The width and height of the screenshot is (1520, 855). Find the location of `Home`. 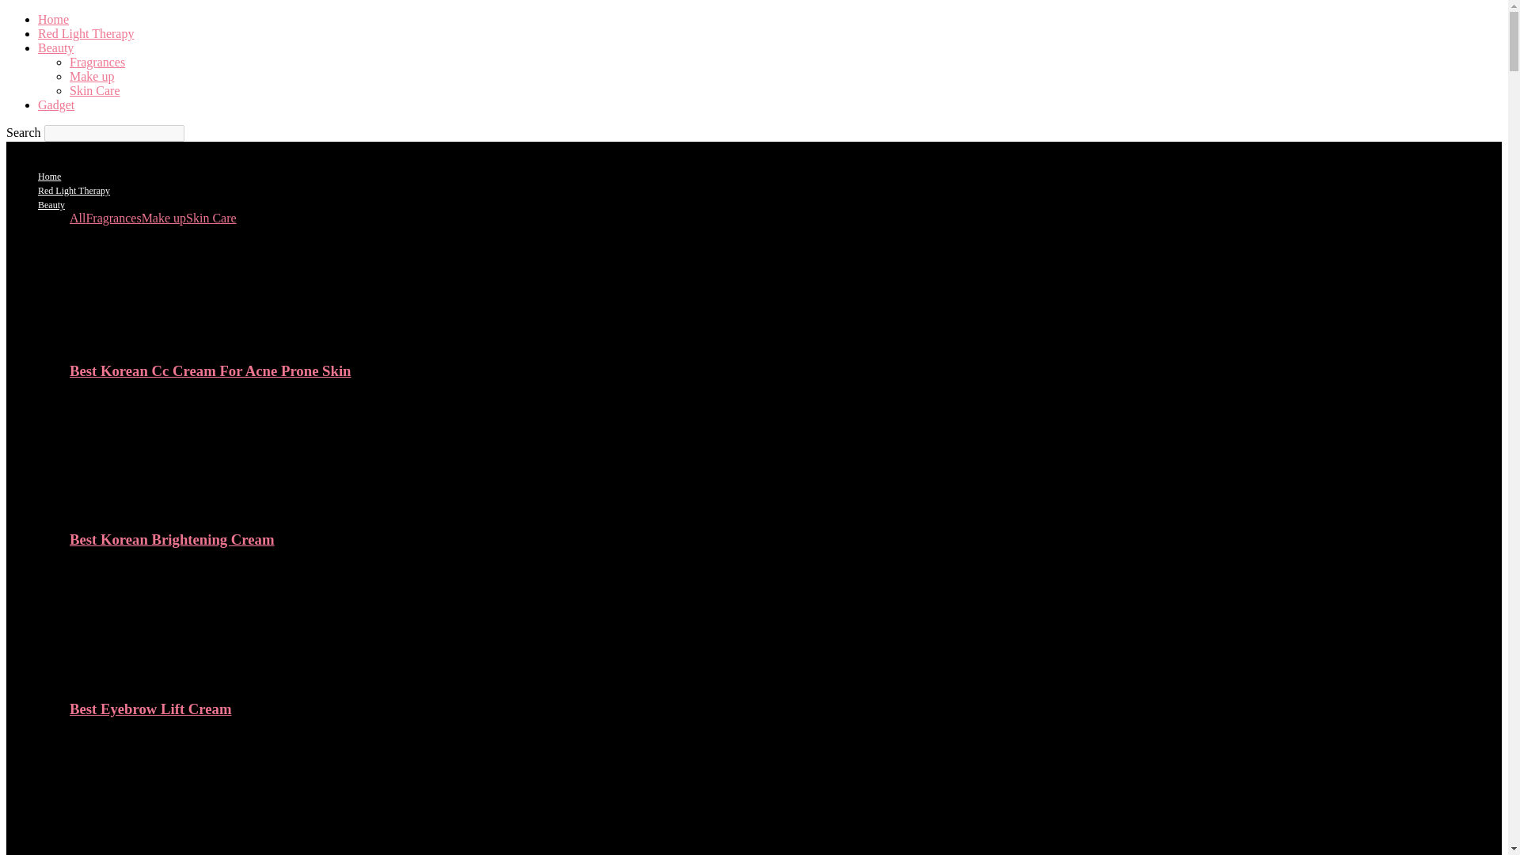

Home is located at coordinates (49, 177).